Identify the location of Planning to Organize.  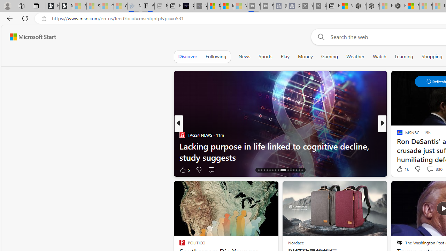
(397, 135).